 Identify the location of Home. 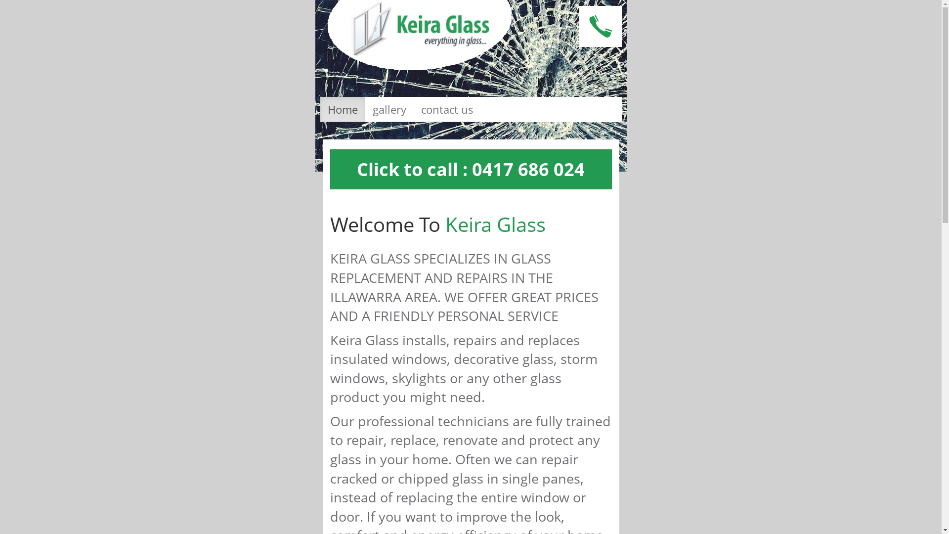
(343, 109).